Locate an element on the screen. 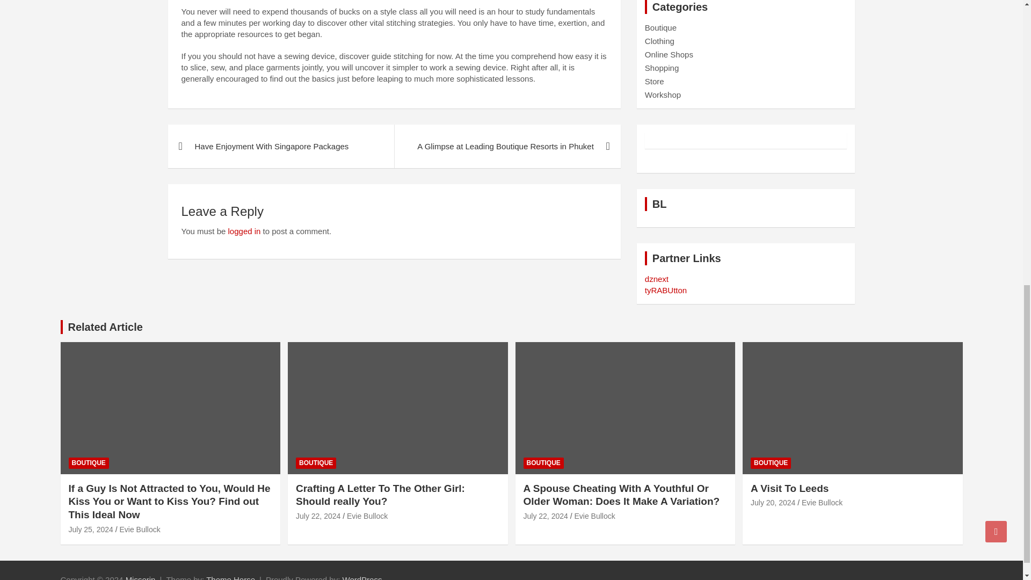 This screenshot has width=1031, height=580. A Visit To Leeds is located at coordinates (772, 502).